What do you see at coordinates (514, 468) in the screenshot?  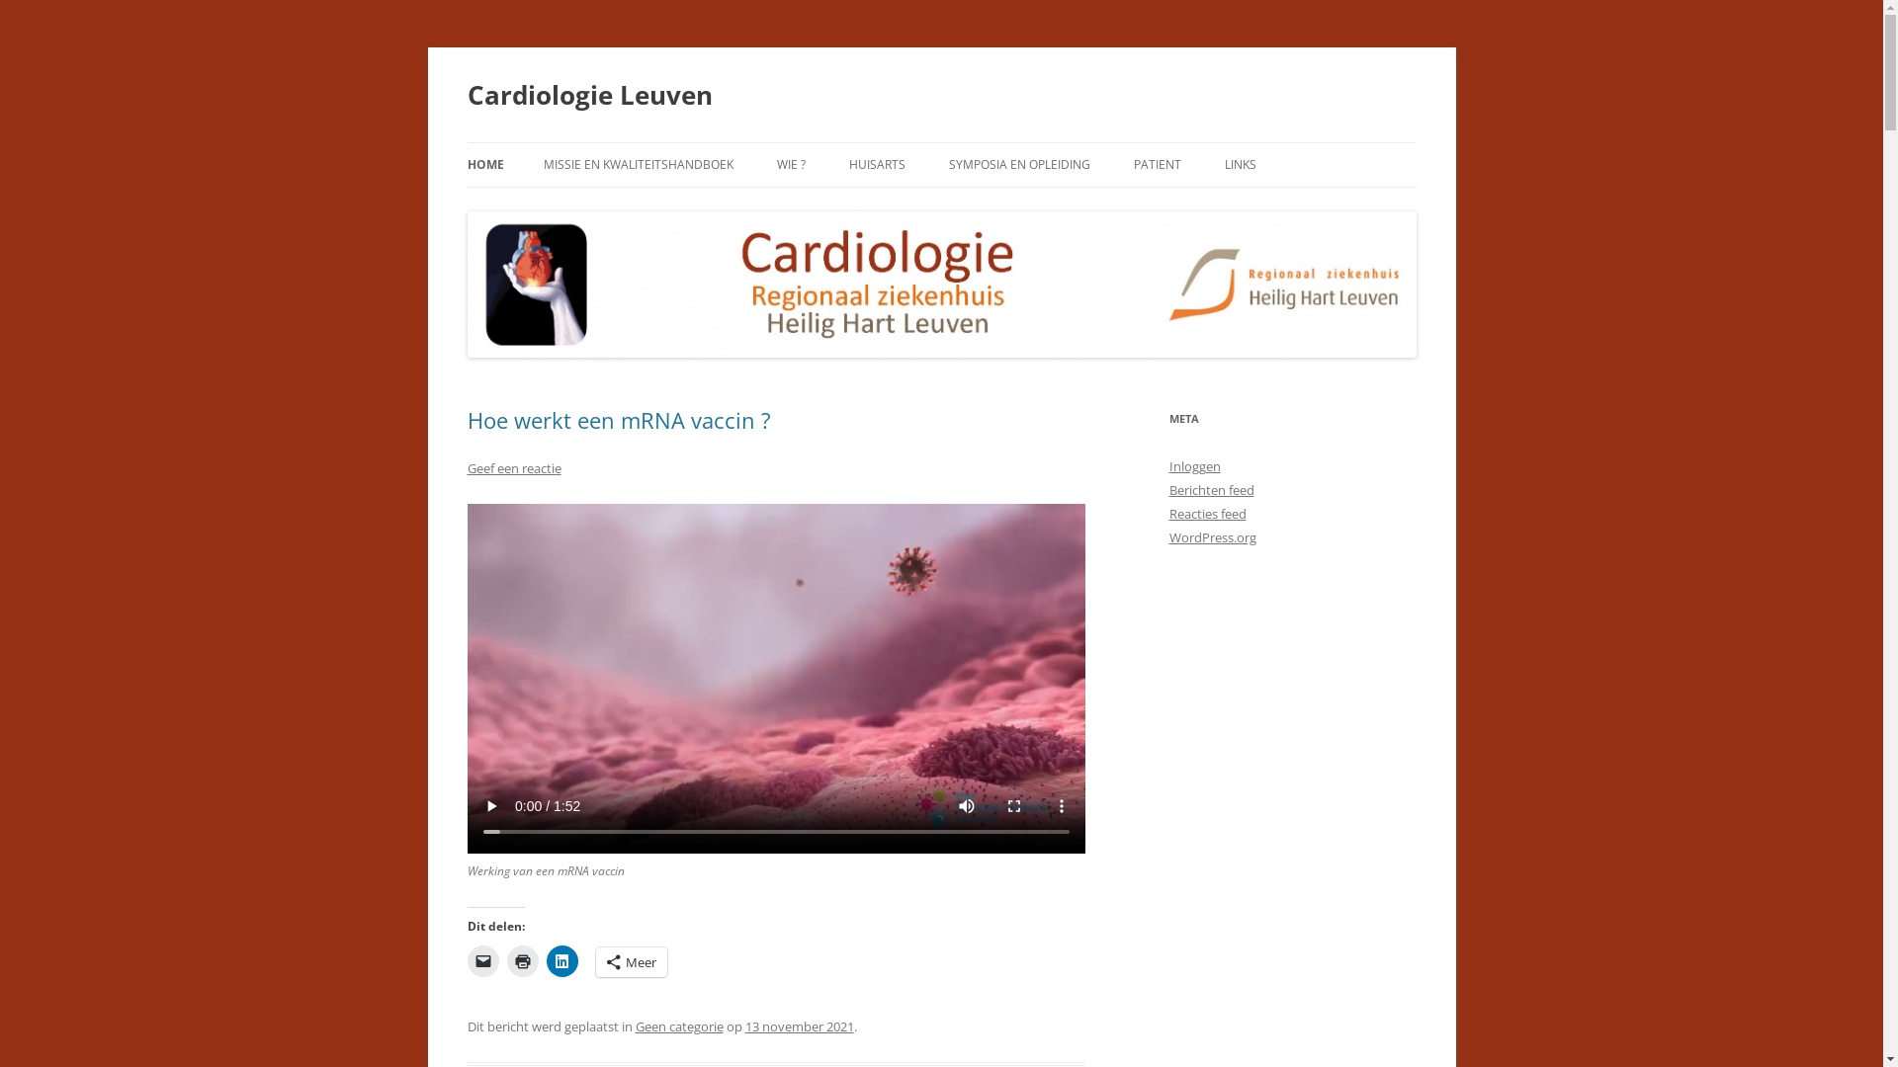 I see `Geef een reactie` at bounding box center [514, 468].